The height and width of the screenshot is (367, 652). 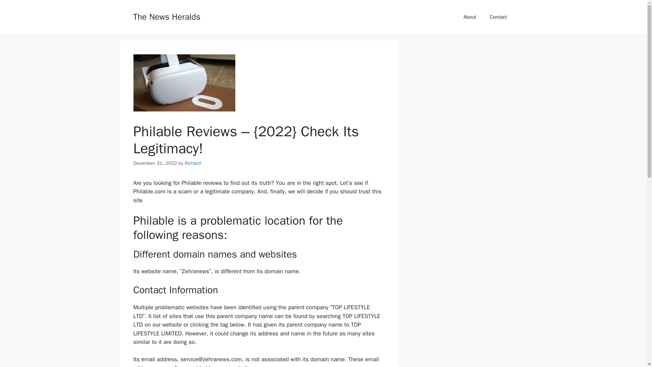 What do you see at coordinates (166, 16) in the screenshot?
I see `The News Heralds` at bounding box center [166, 16].